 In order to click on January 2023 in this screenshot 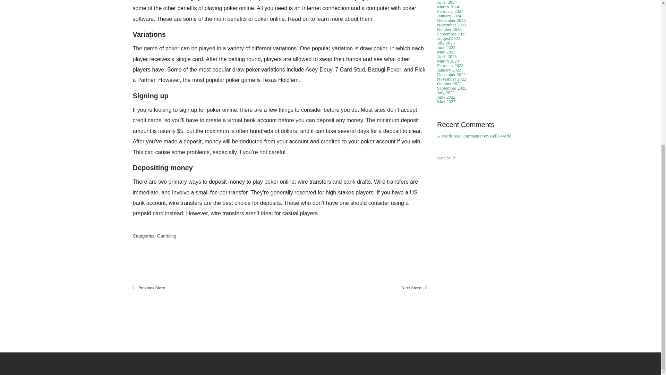, I will do `click(449, 70)`.